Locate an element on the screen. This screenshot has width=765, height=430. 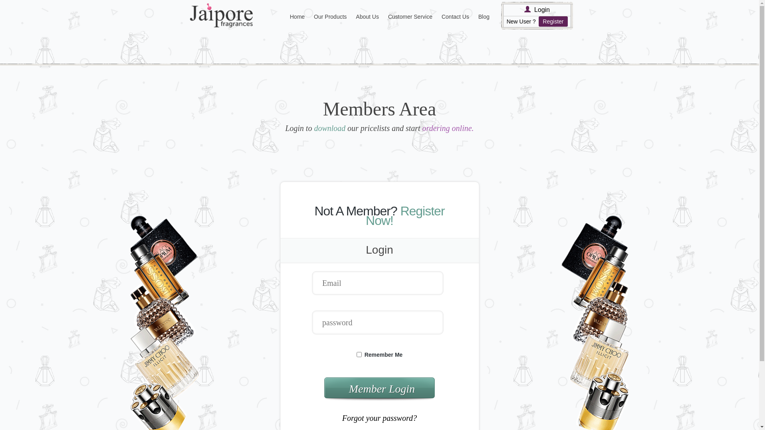
Login is located at coordinates (542, 10).